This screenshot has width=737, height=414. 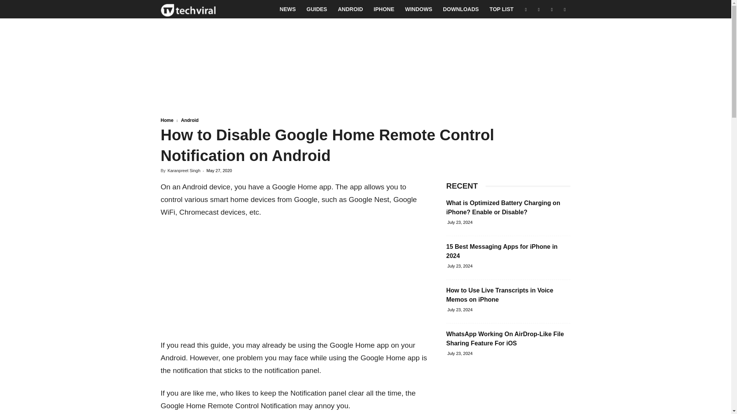 What do you see at coordinates (418, 9) in the screenshot?
I see `WINDOWS` at bounding box center [418, 9].